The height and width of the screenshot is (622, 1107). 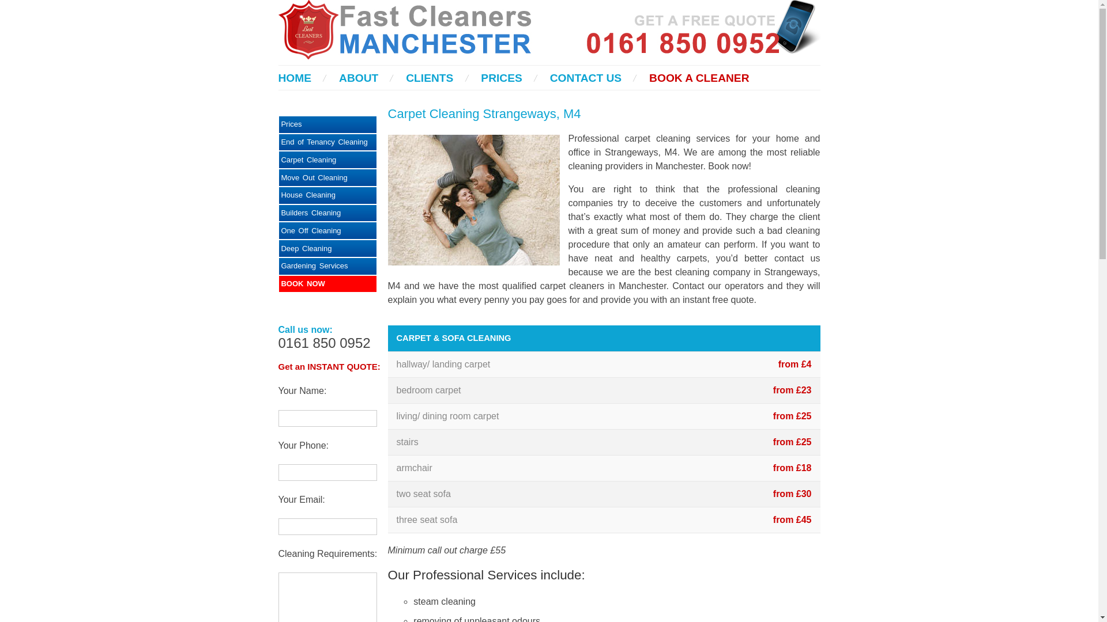 What do you see at coordinates (327, 248) in the screenshot?
I see `Deep Cleaning` at bounding box center [327, 248].